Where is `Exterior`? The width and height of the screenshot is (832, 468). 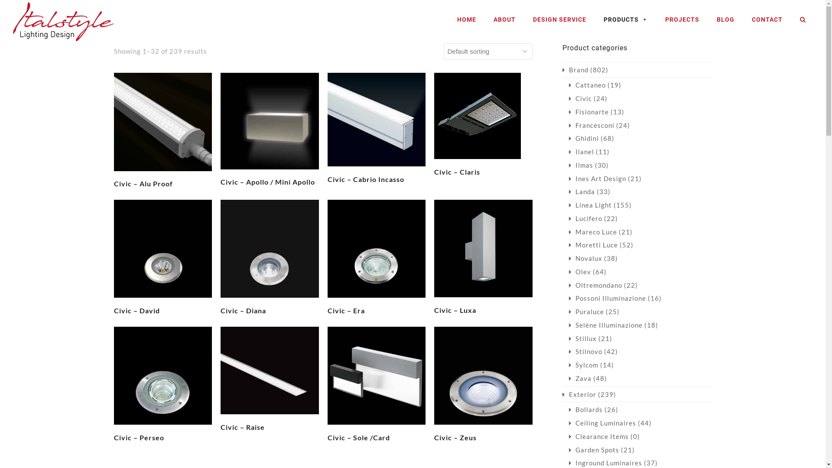
Exterior is located at coordinates (579, 394).